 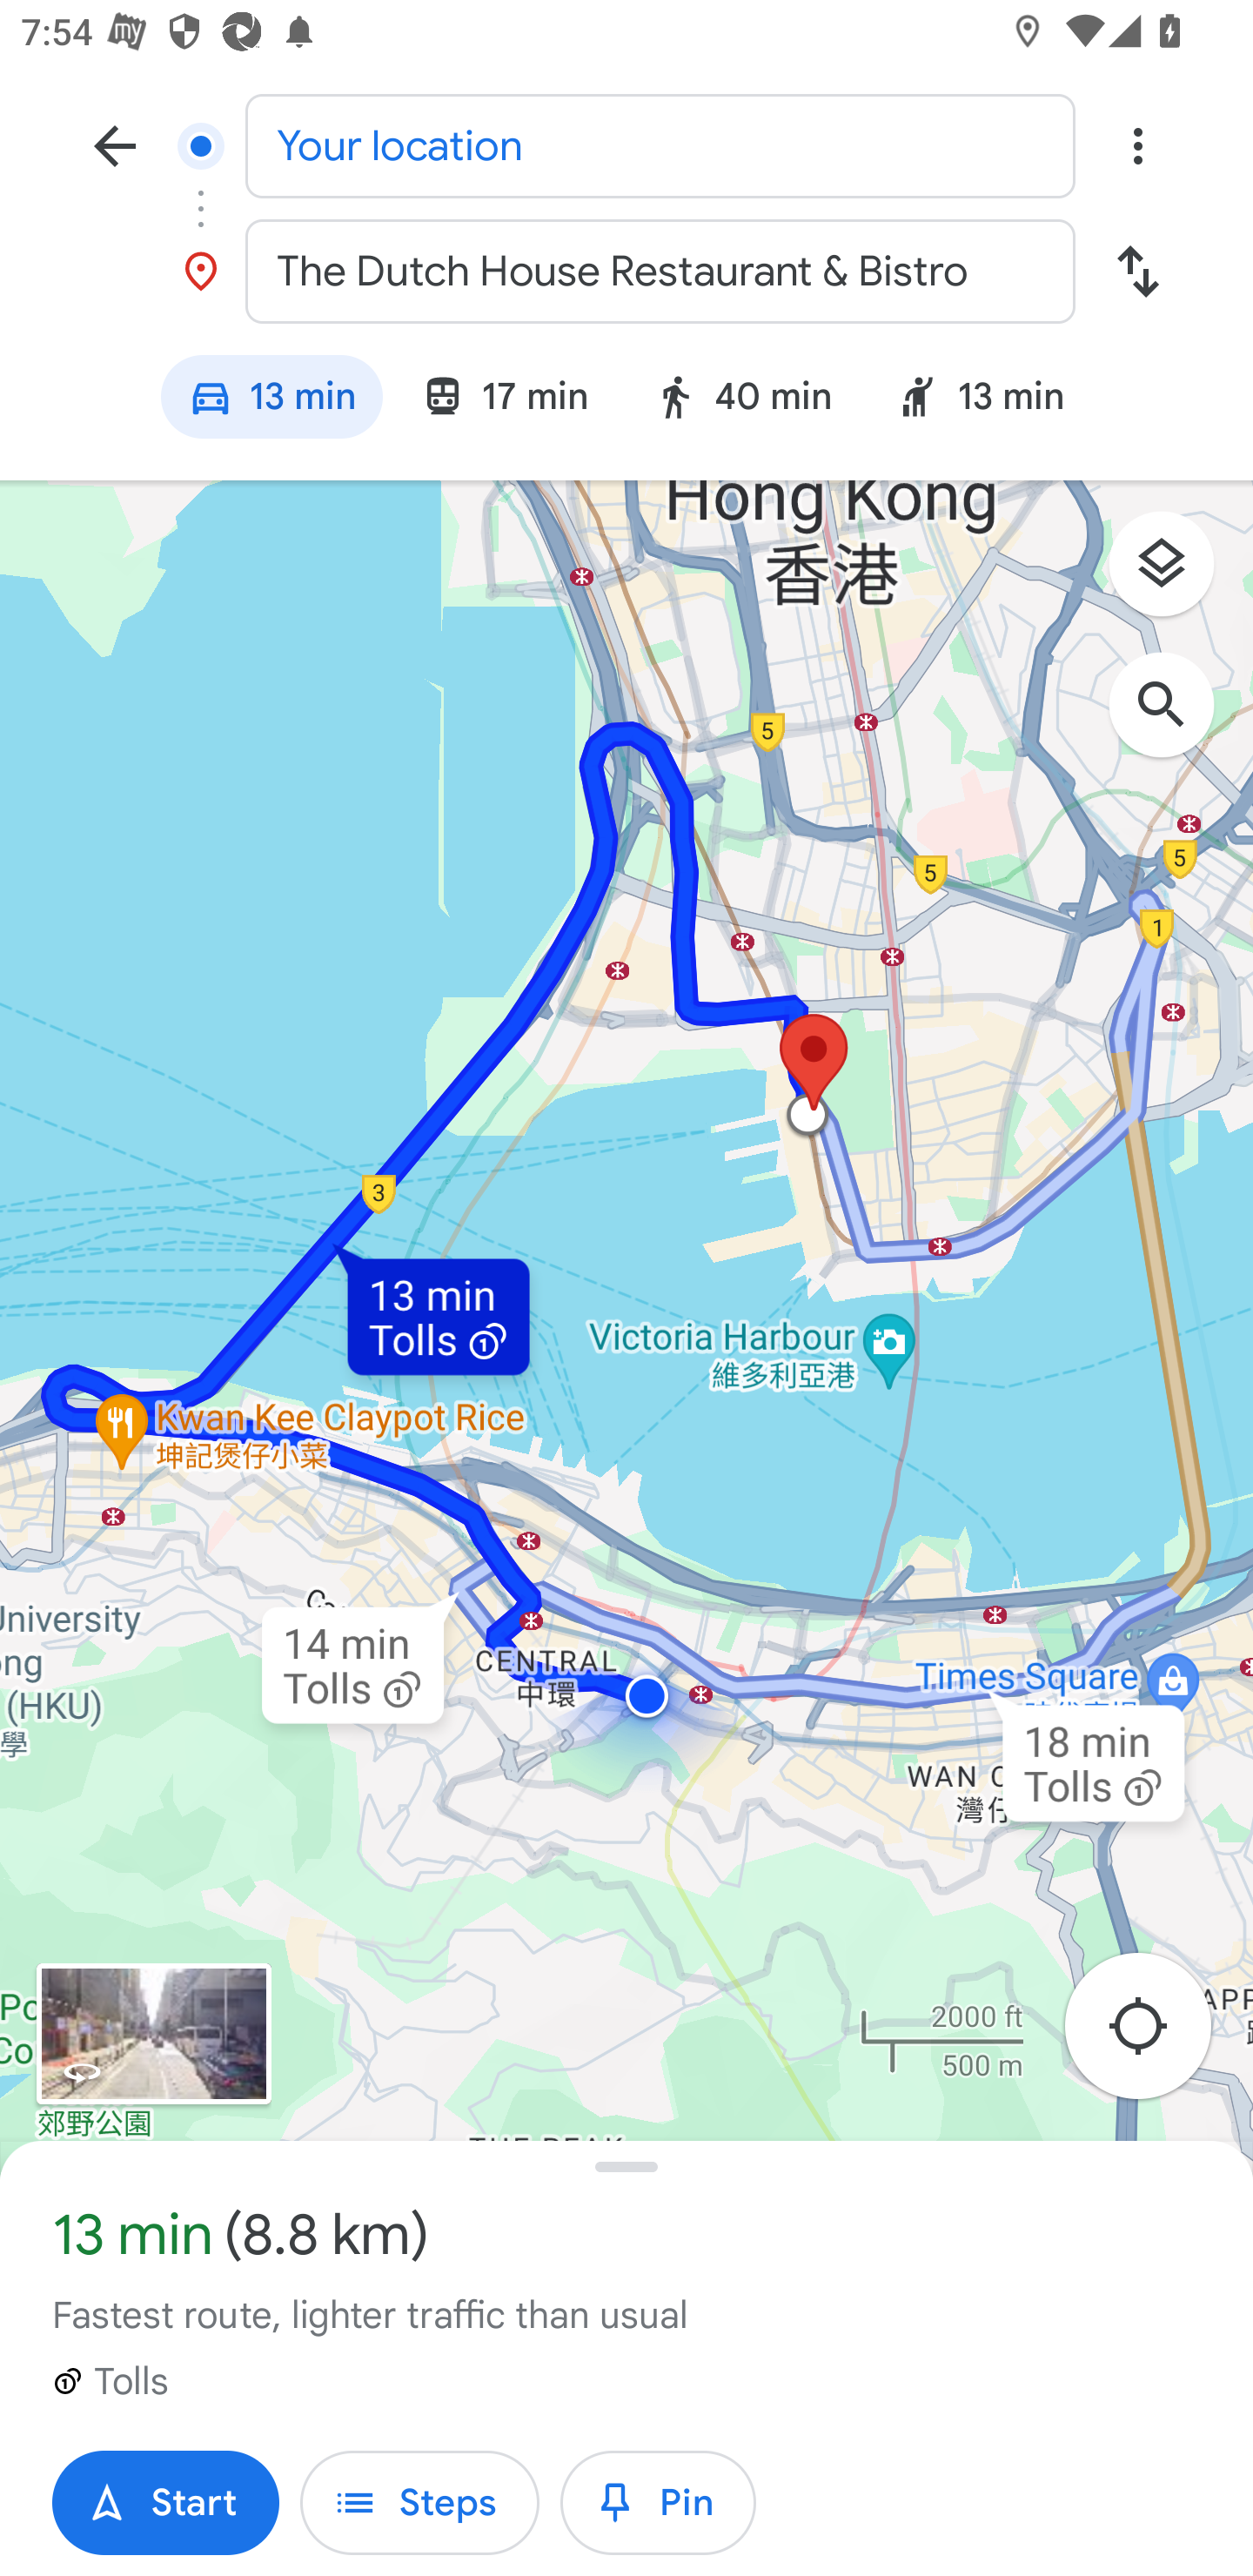 I want to click on Pin trip Pin Pin trip, so click(x=658, y=2503).